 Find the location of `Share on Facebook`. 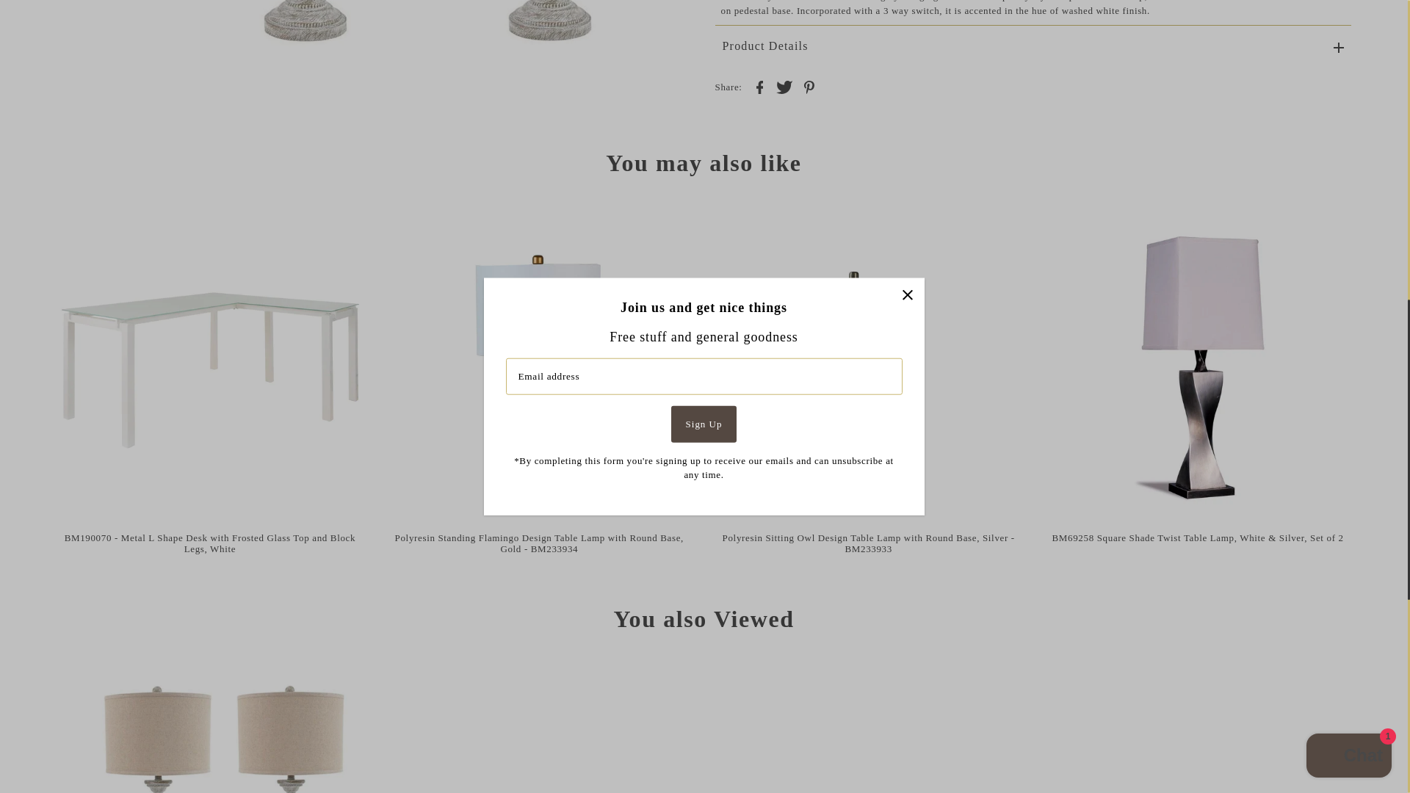

Share on Facebook is located at coordinates (759, 86).